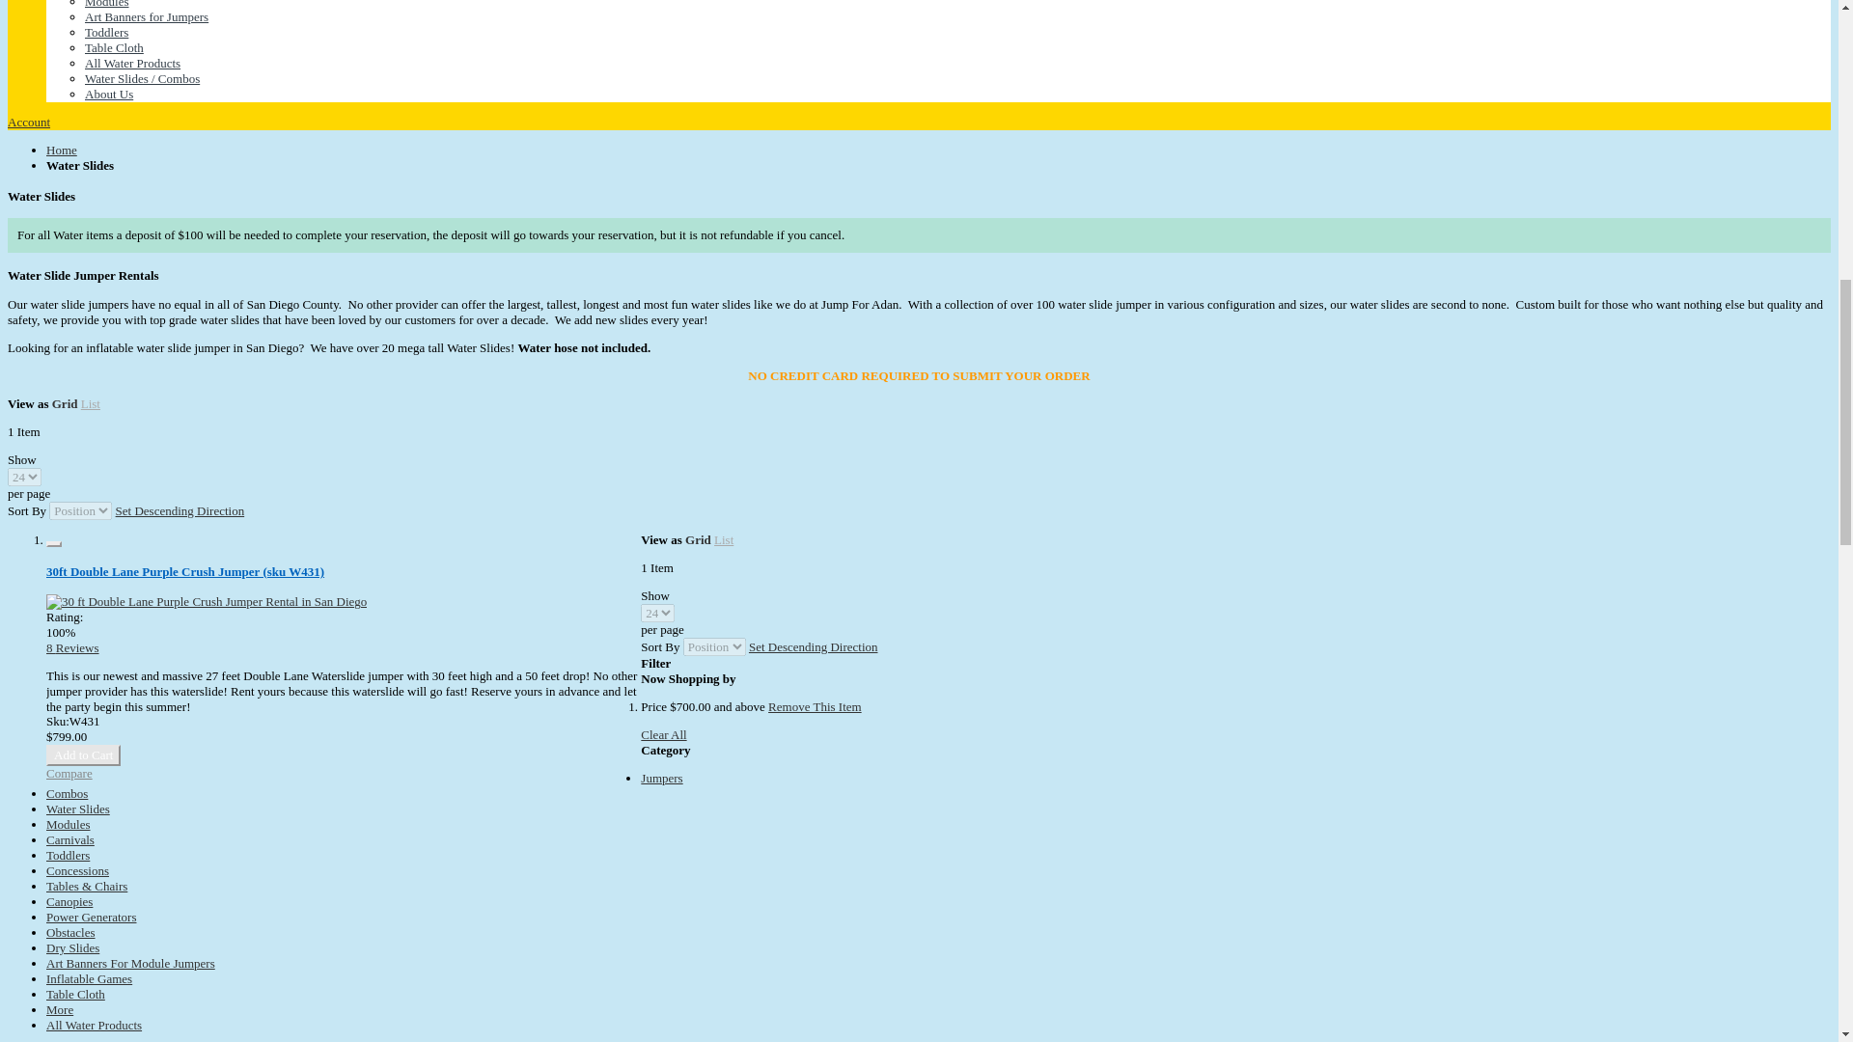 The height and width of the screenshot is (1042, 1853). Describe the element at coordinates (699, 539) in the screenshot. I see `Grid` at that location.